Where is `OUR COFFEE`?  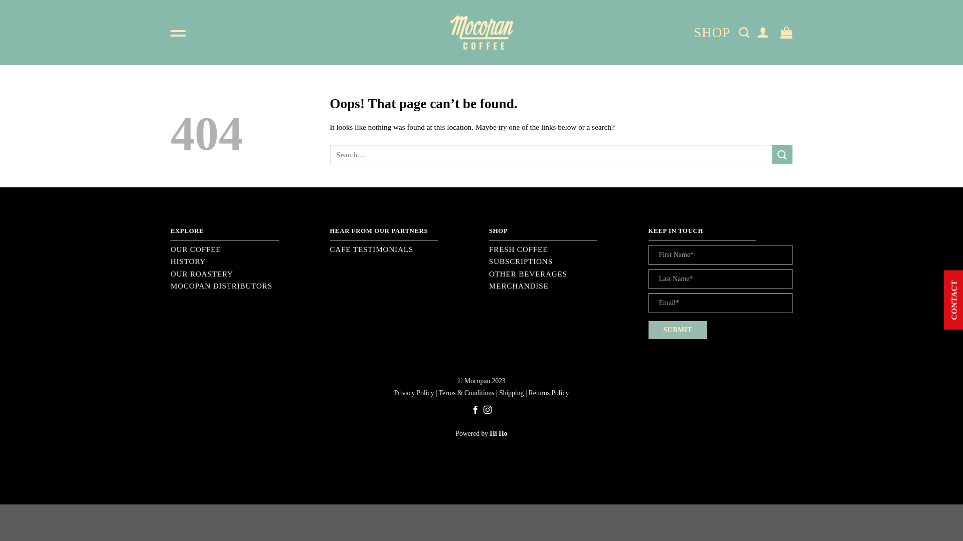
OUR COFFEE is located at coordinates (243, 249).